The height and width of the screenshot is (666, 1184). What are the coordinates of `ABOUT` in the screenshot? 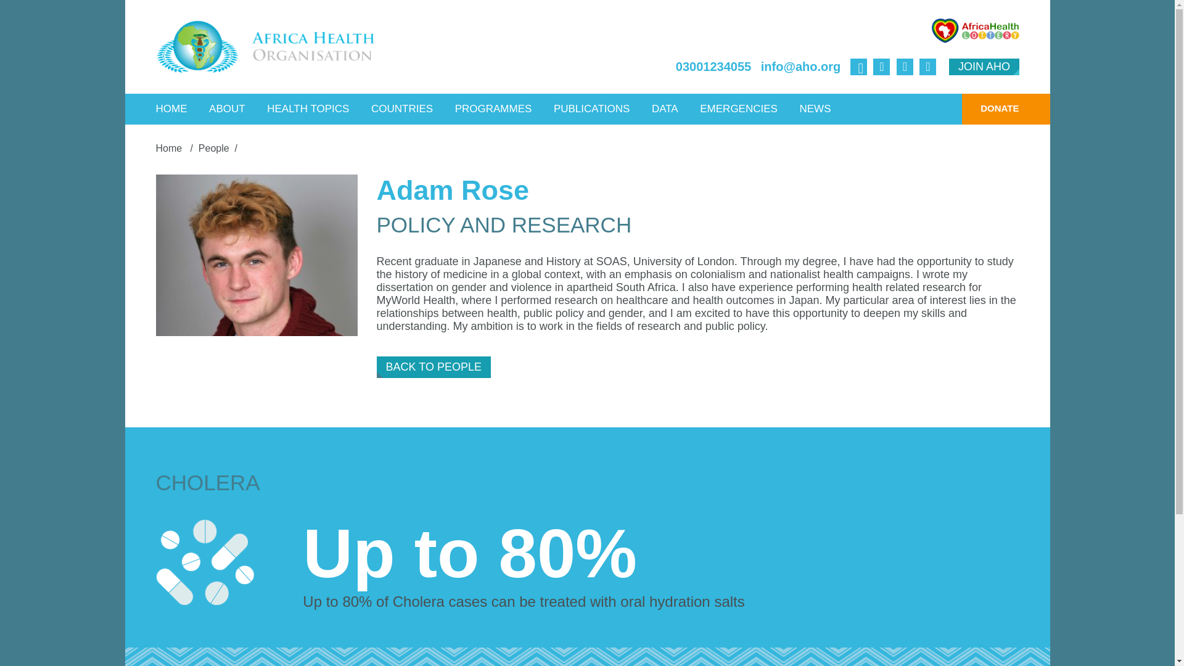 It's located at (227, 109).